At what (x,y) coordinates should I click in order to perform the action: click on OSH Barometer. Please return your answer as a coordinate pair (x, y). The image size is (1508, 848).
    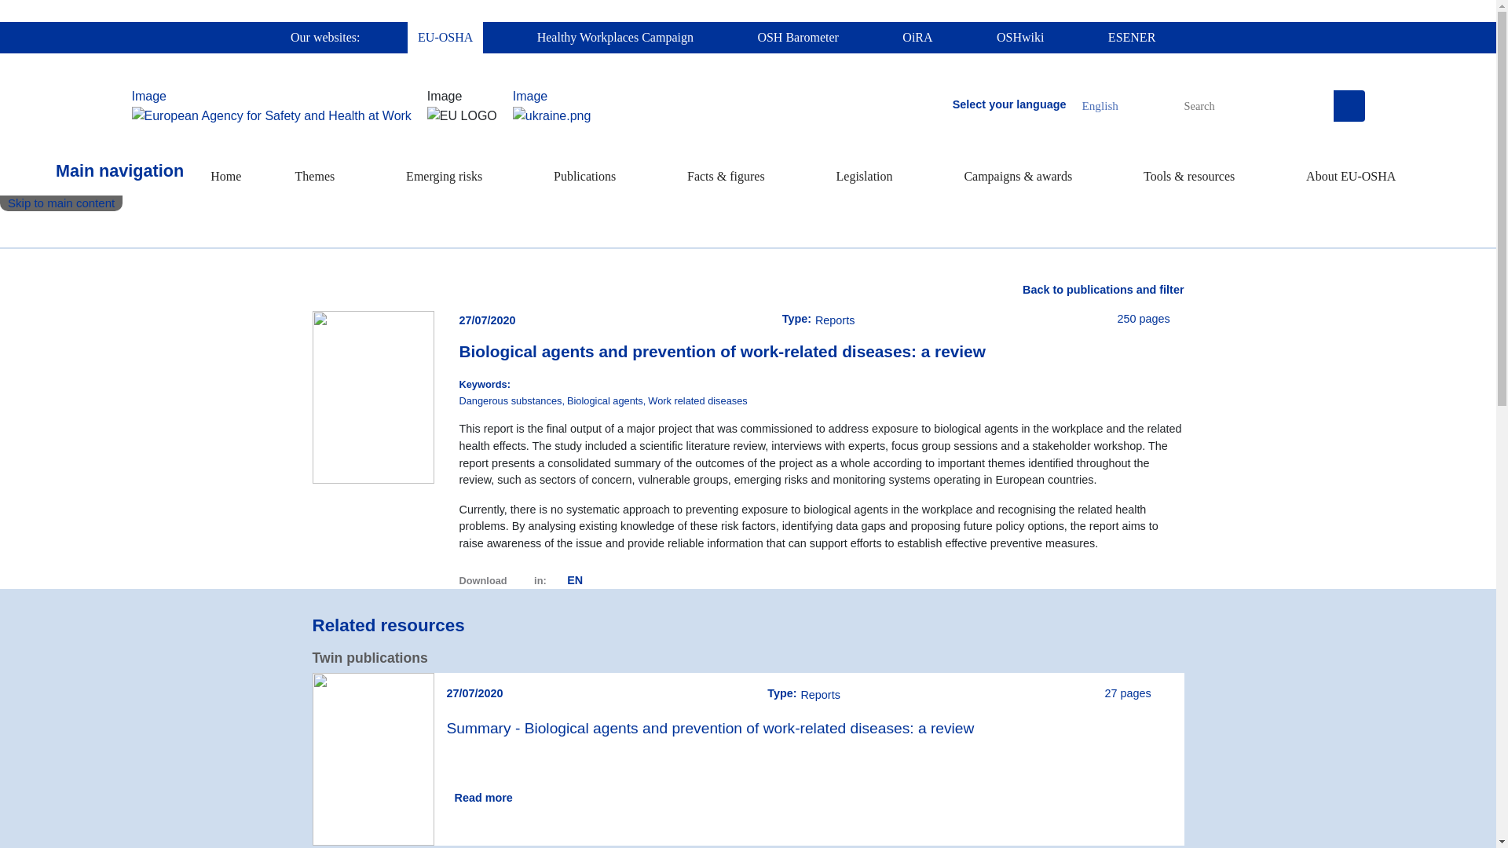
    Looking at the image, I should click on (798, 38).